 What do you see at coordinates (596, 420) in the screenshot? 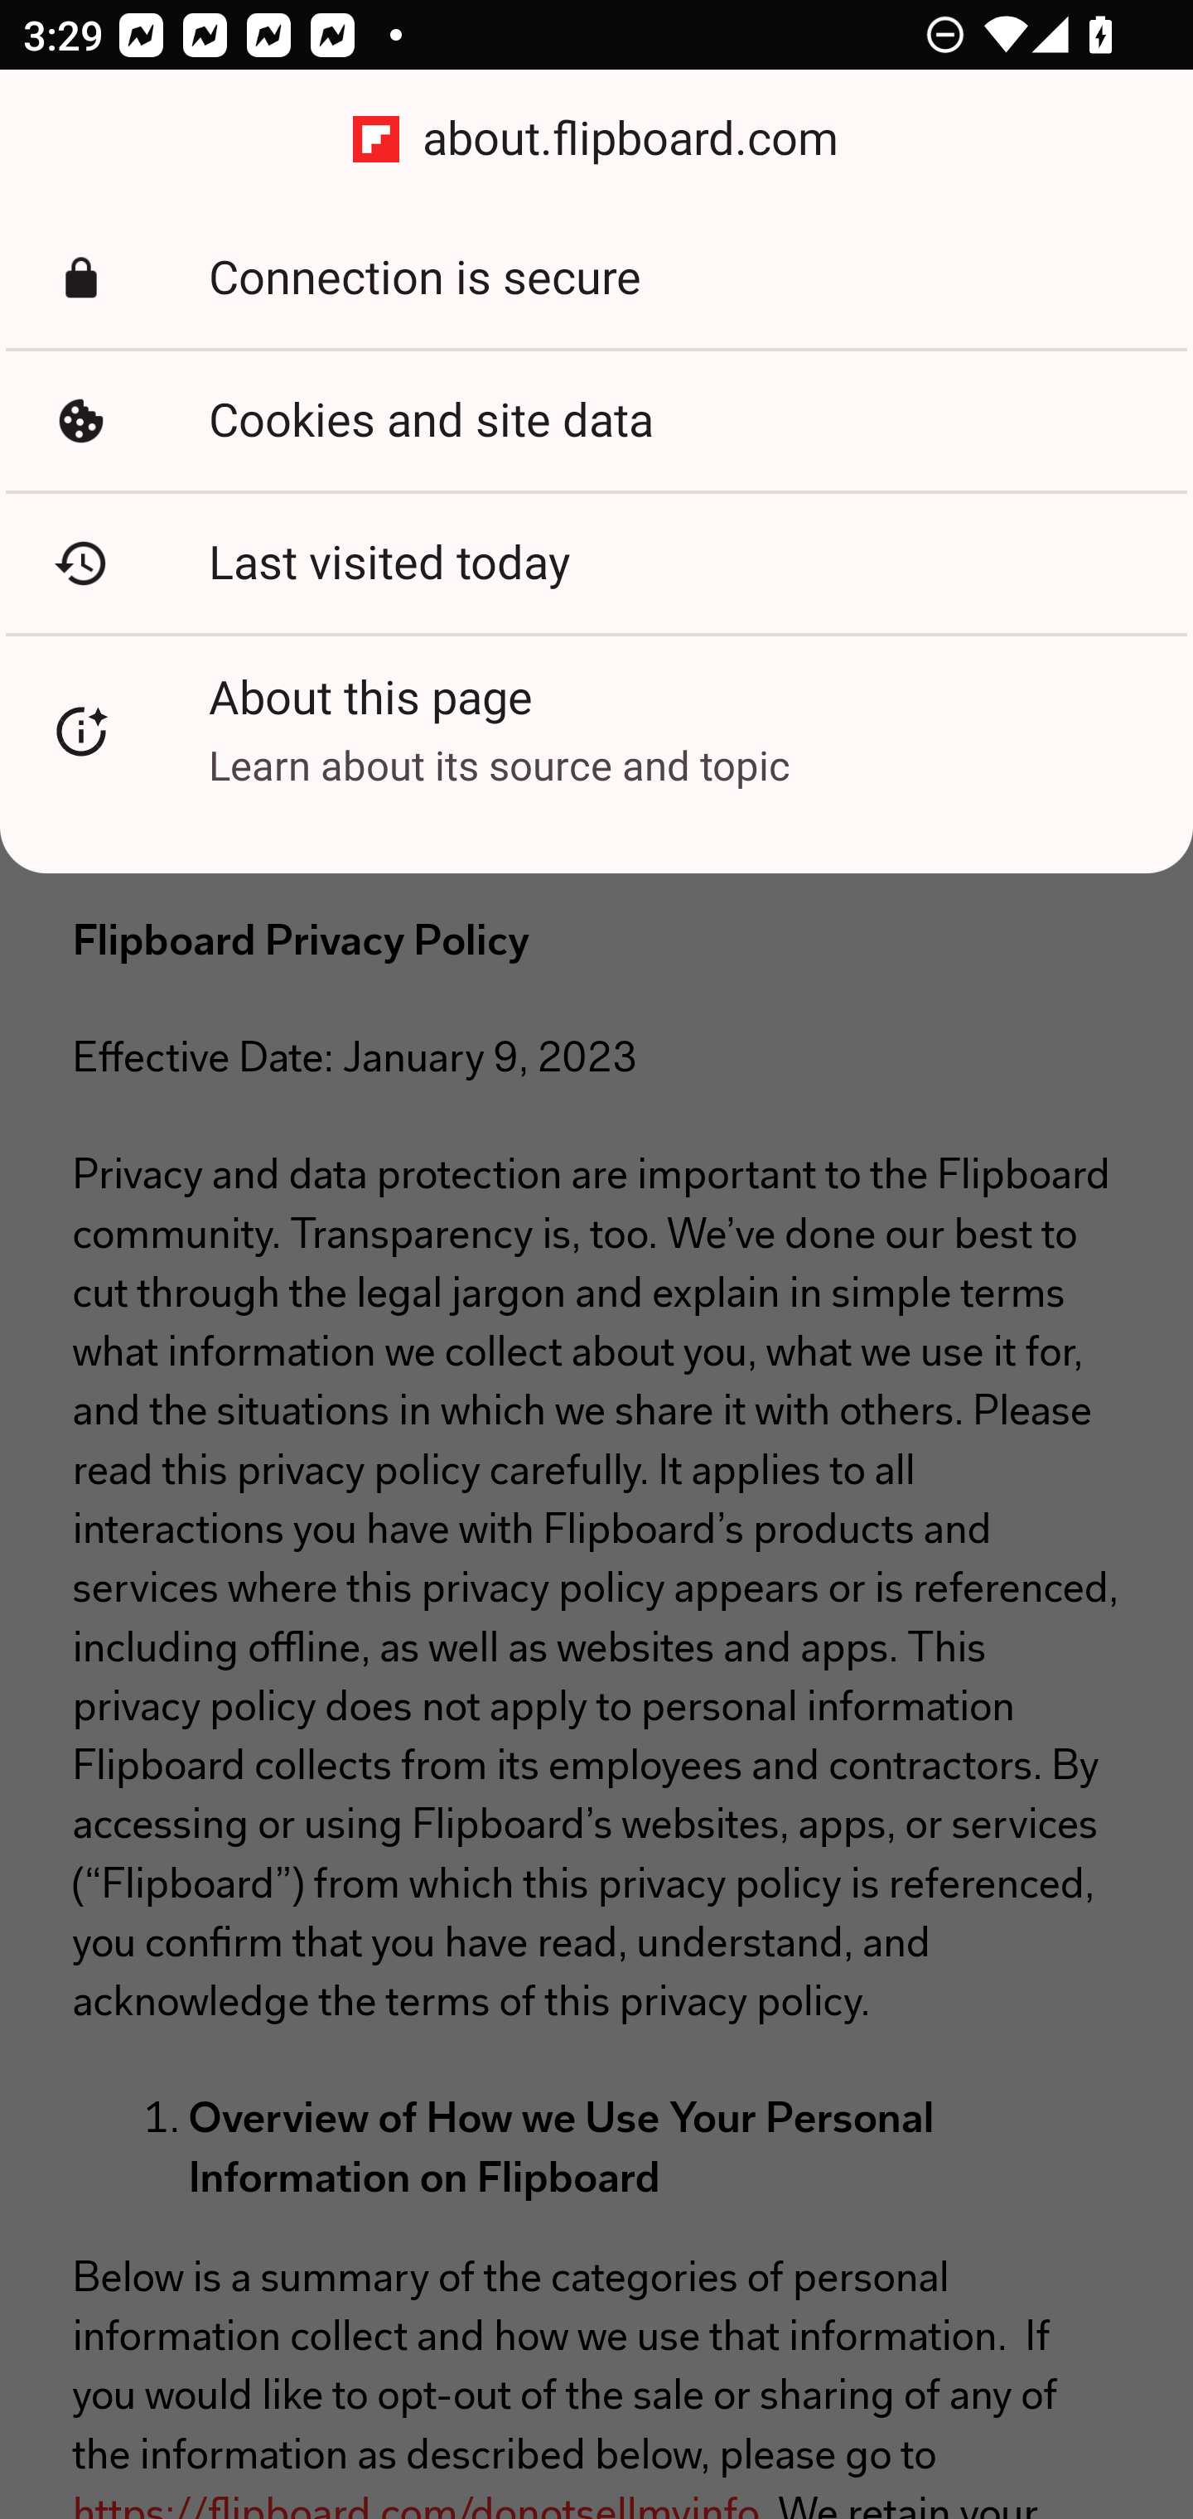
I see `Cookies and site data` at bounding box center [596, 420].